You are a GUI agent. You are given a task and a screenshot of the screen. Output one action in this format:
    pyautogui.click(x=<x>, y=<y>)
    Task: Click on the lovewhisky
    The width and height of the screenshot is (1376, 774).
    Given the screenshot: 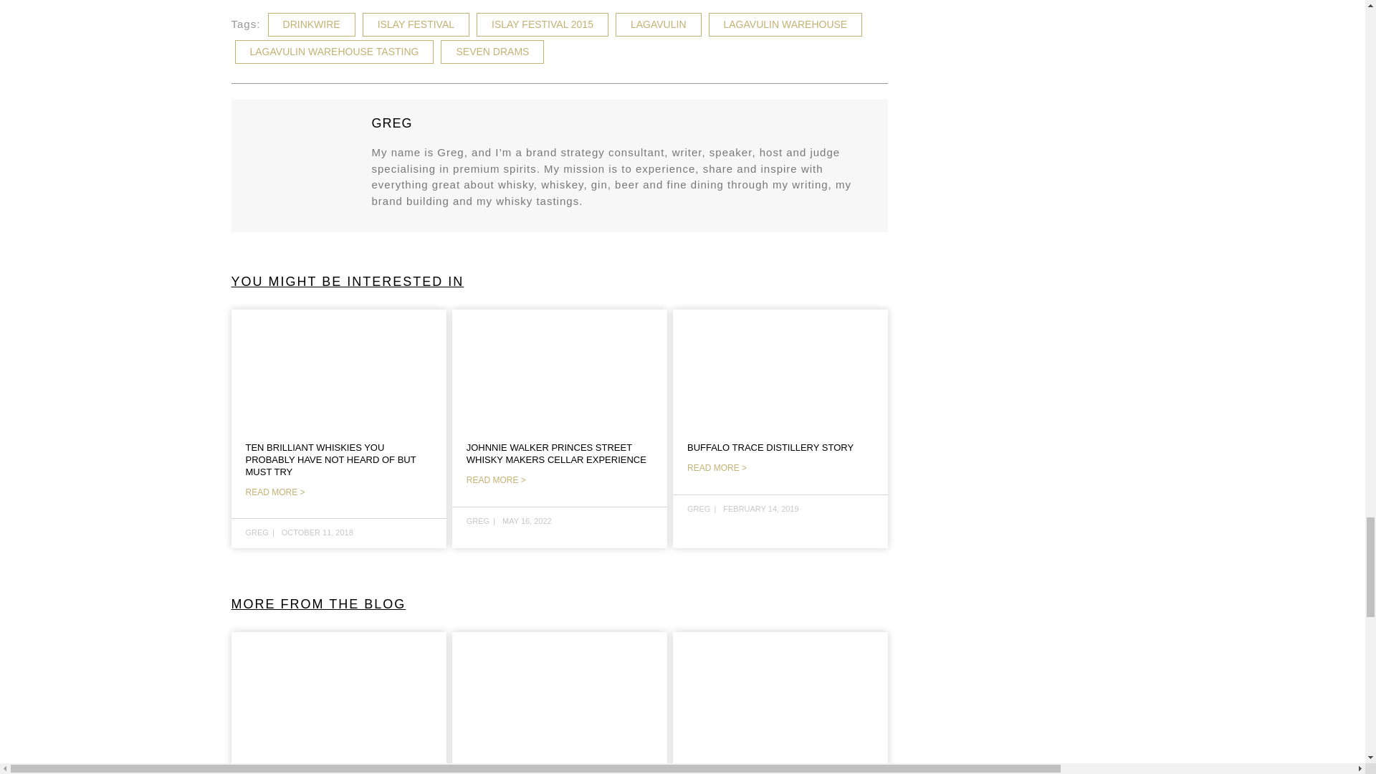 What is the action you would take?
    pyautogui.click(x=560, y=689)
    